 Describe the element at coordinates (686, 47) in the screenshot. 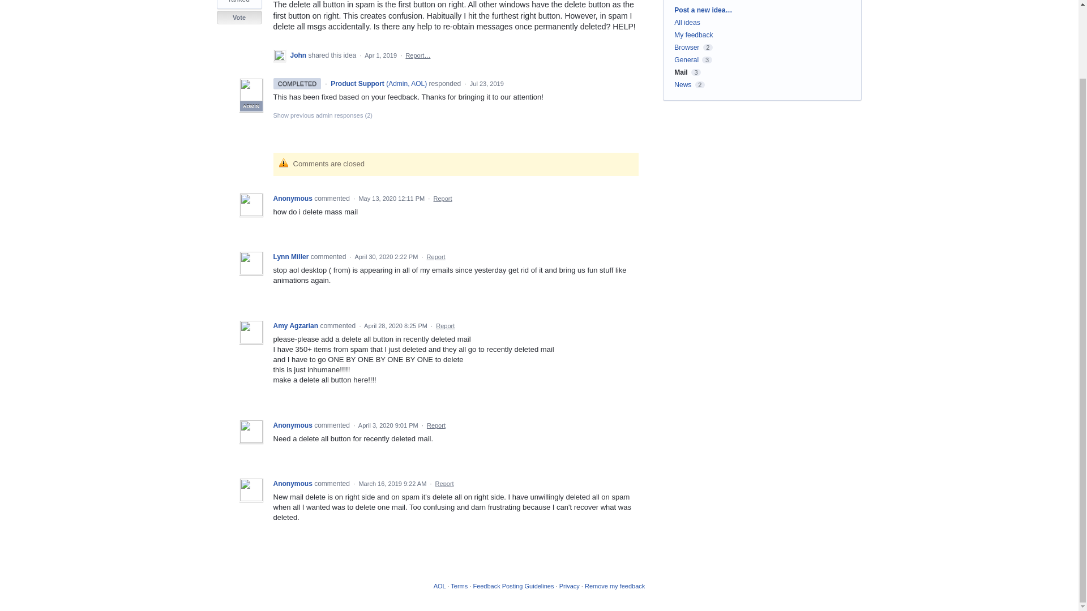

I see `View all ideas in category Browser` at that location.